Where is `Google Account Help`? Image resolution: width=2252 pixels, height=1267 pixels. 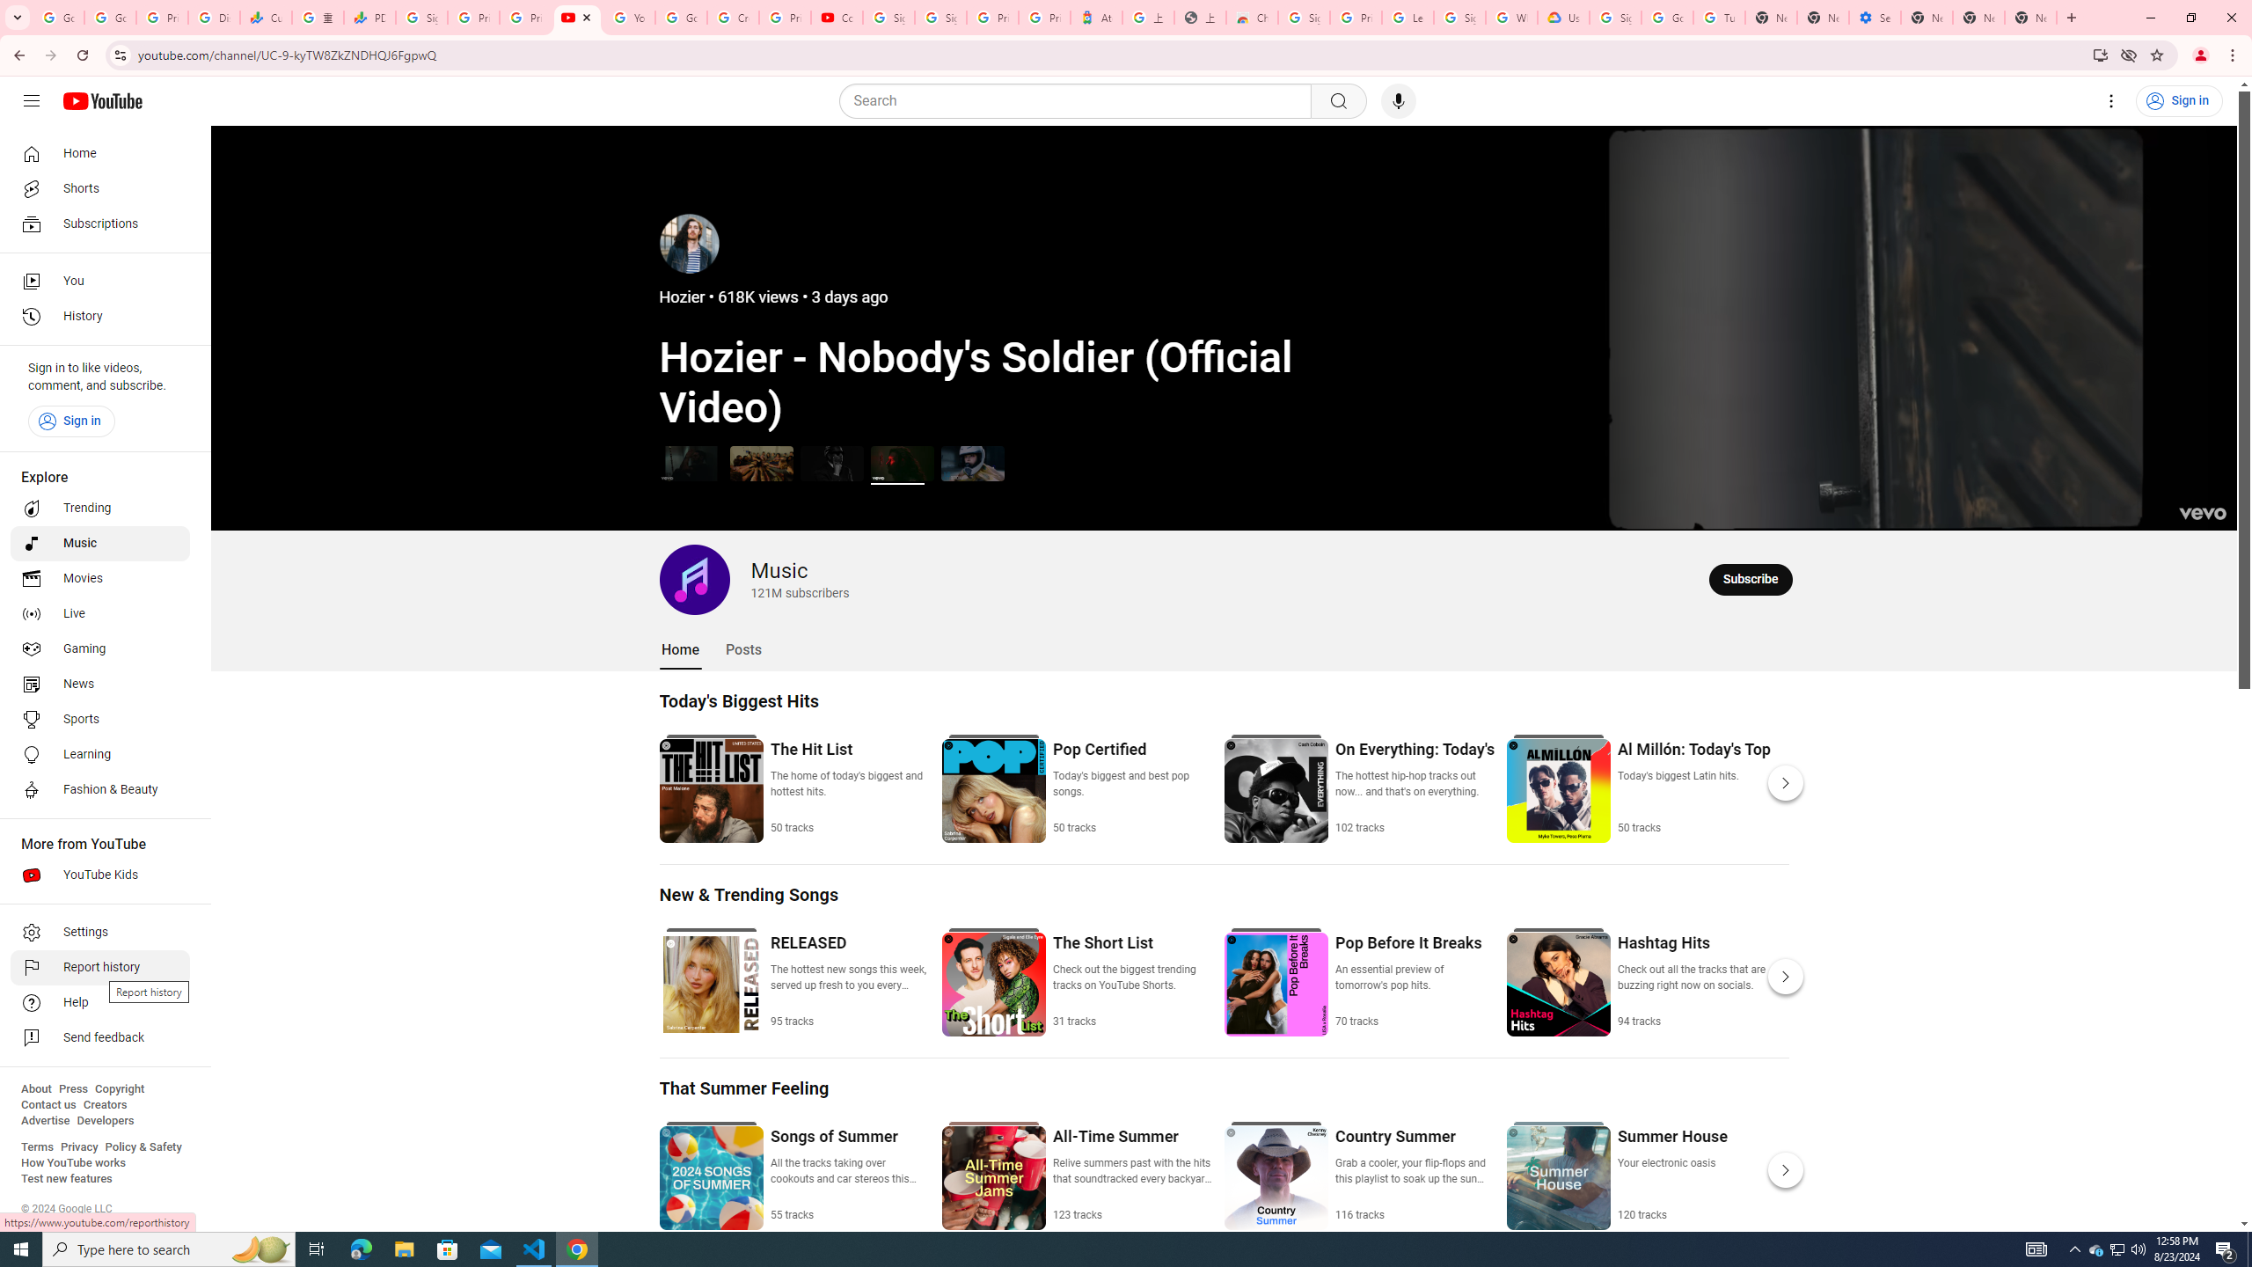 Google Account Help is located at coordinates (1666, 18).